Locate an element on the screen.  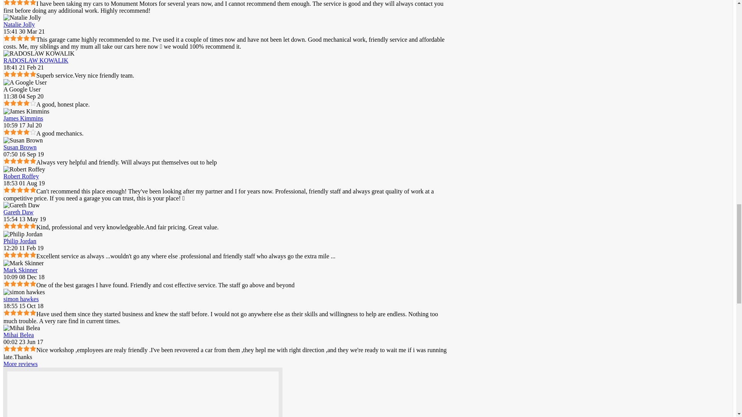
Mark Skinner is located at coordinates (20, 270).